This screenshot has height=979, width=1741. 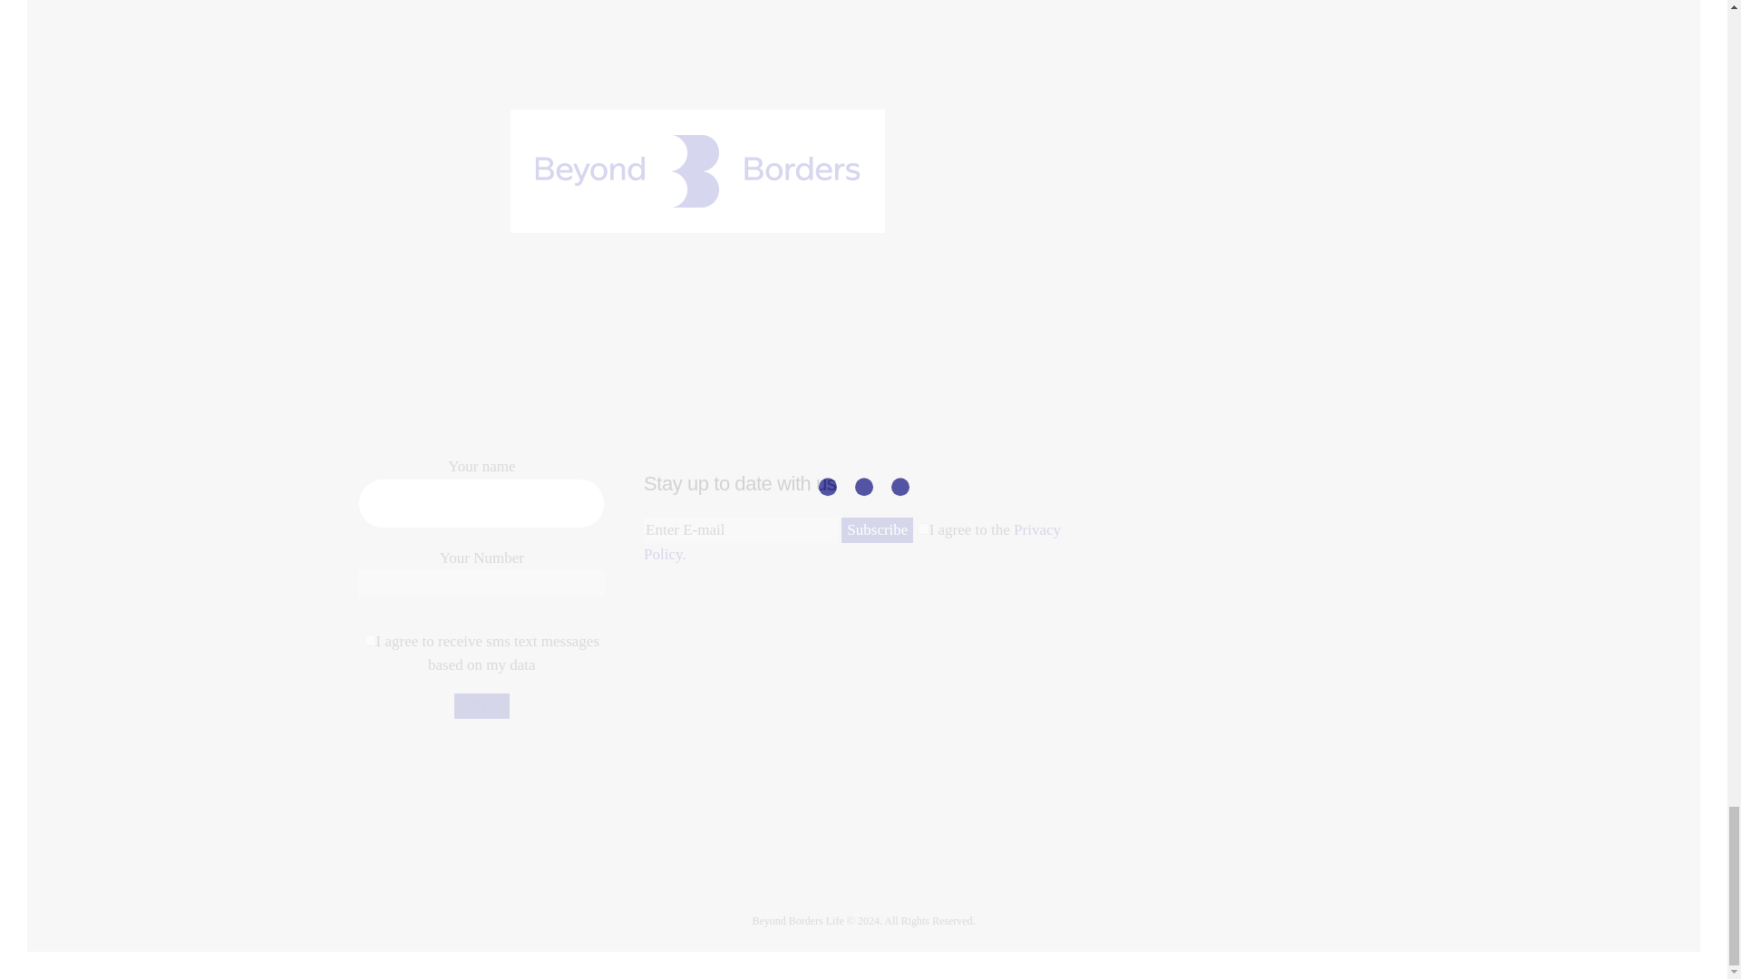 I want to click on 1, so click(x=923, y=528).